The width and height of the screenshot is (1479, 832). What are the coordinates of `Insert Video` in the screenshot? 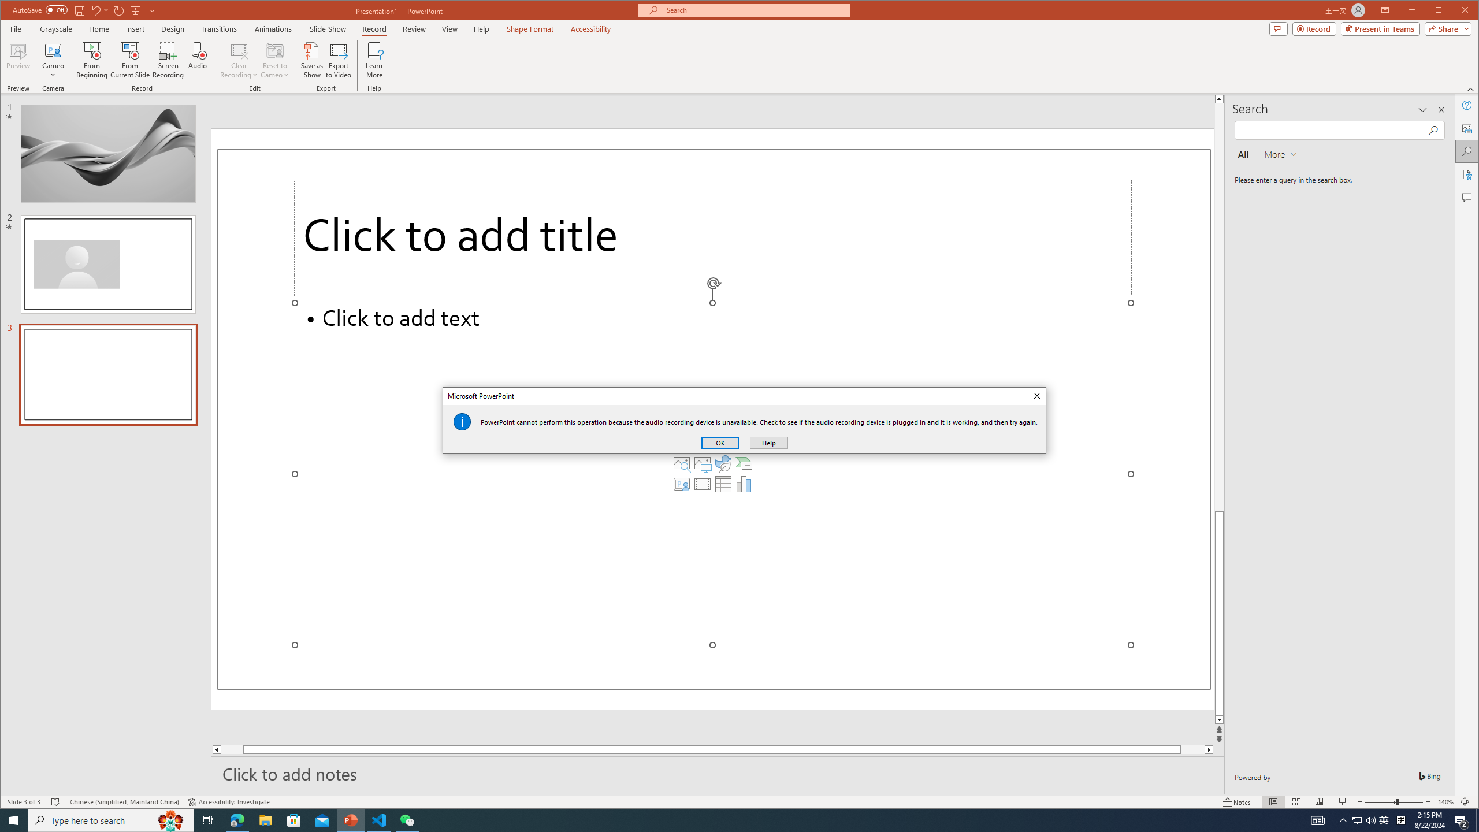 It's located at (703, 484).